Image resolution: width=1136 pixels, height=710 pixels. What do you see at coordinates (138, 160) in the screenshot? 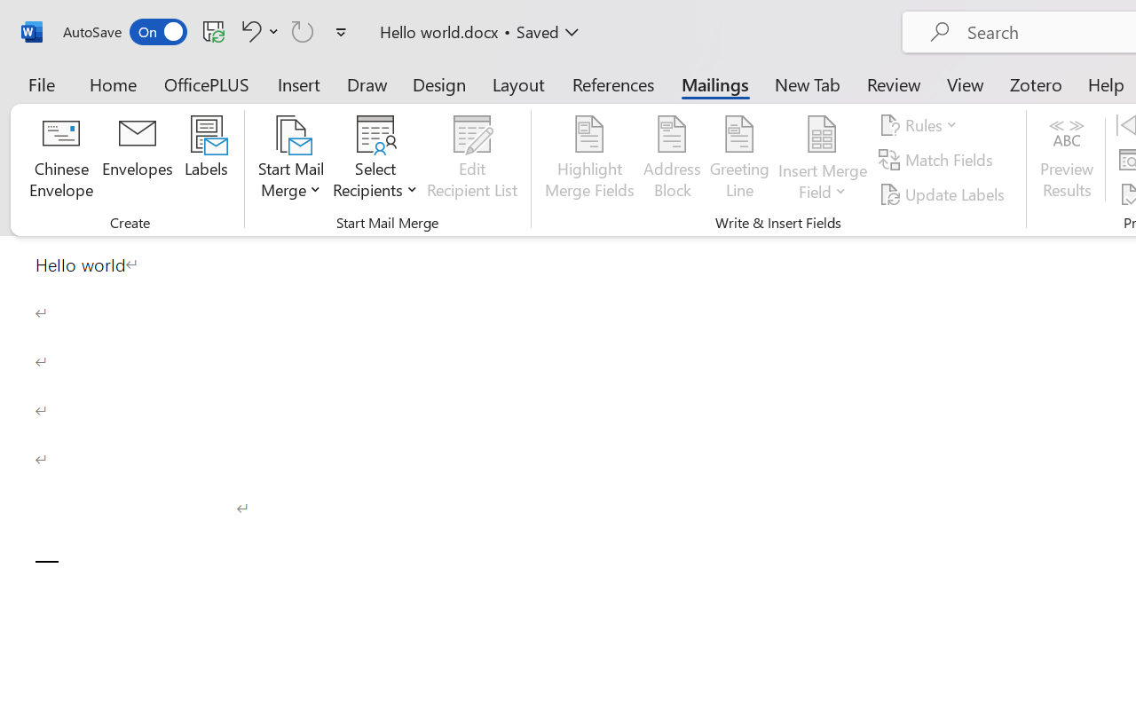
I see `Envelopes...` at bounding box center [138, 160].